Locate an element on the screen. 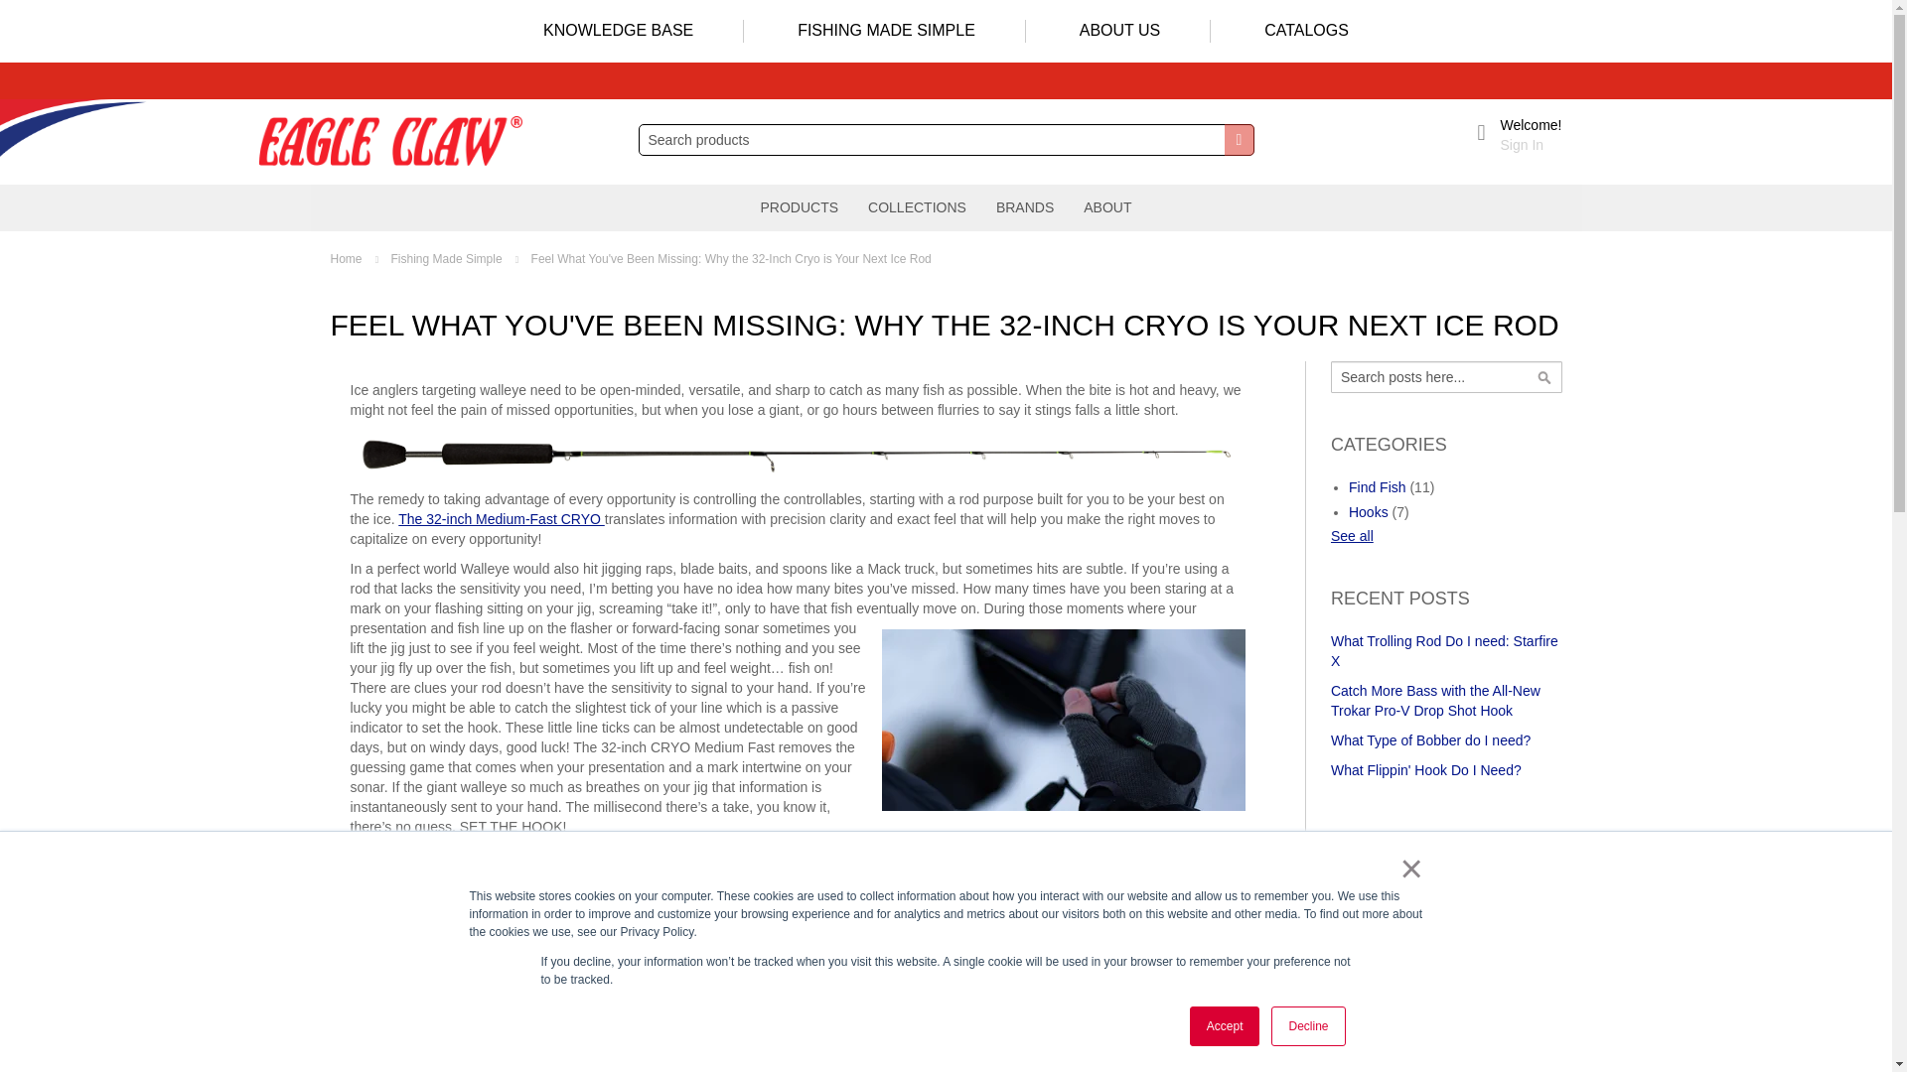  Go to Home Page is located at coordinates (459, 258).